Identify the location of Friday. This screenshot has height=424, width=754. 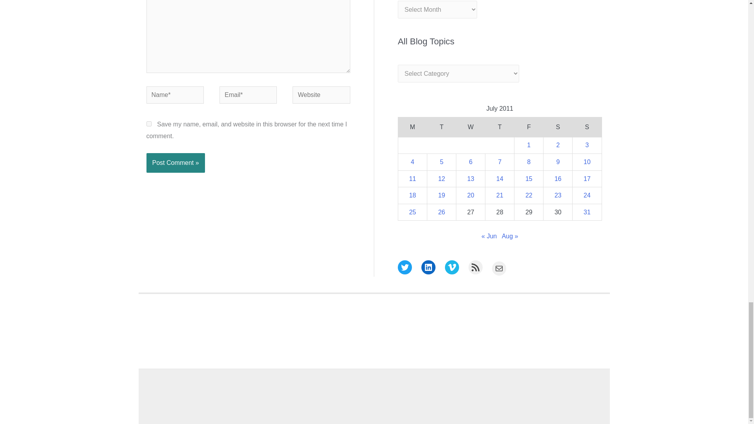
(529, 127).